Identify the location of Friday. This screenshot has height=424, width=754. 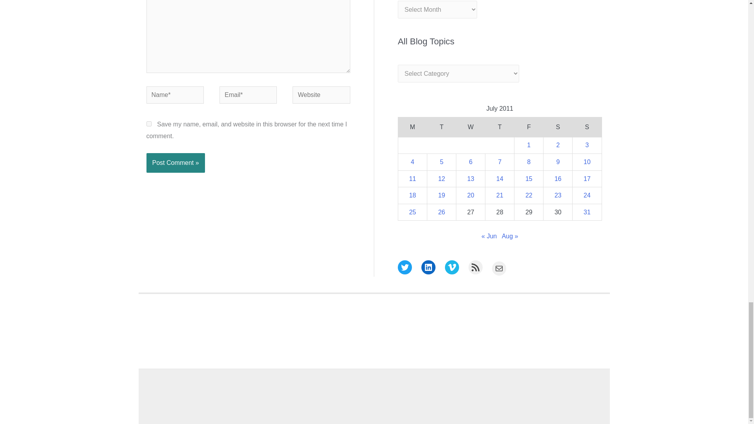
(529, 127).